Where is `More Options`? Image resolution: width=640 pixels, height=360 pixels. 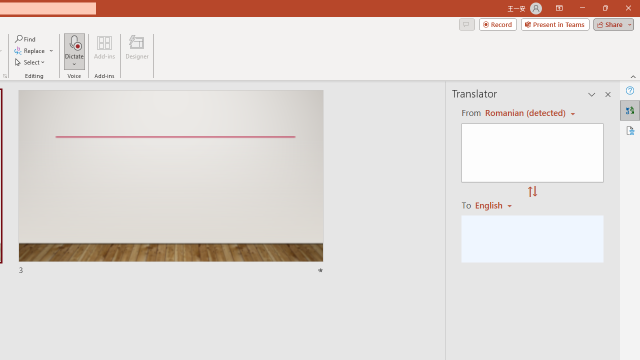
More Options is located at coordinates (74, 60).